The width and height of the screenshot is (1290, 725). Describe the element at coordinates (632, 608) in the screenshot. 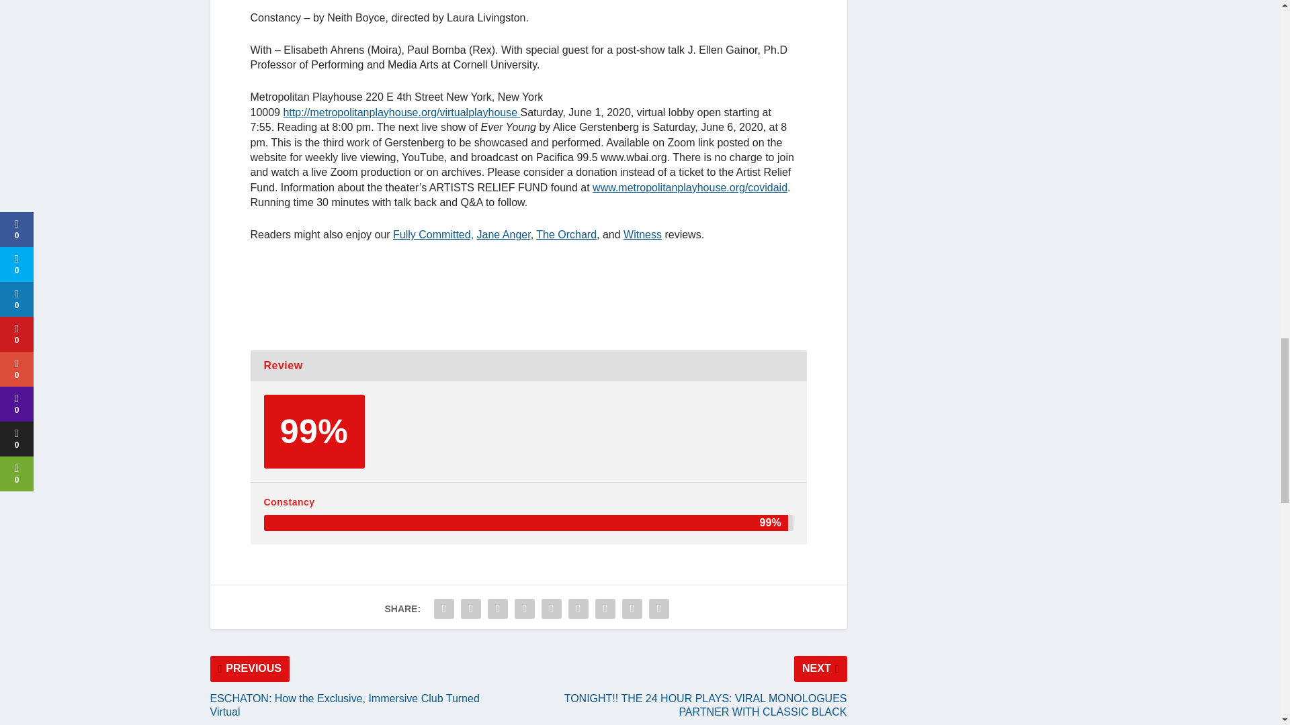

I see `Share "Constancy" via Email` at that location.